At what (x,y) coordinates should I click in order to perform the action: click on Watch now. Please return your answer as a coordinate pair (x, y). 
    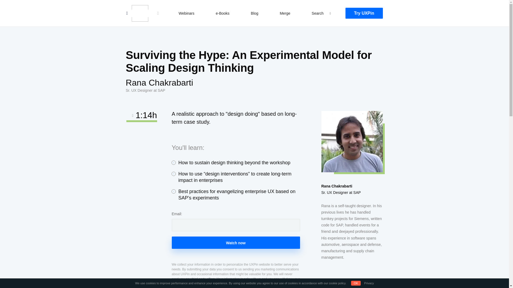
    Looking at the image, I should click on (235, 243).